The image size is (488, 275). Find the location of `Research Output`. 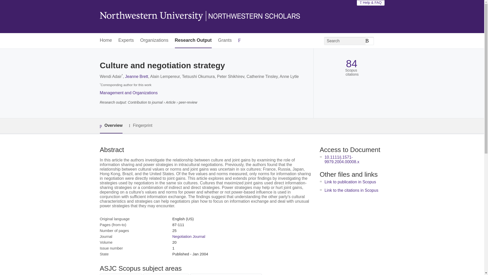

Research Output is located at coordinates (193, 40).